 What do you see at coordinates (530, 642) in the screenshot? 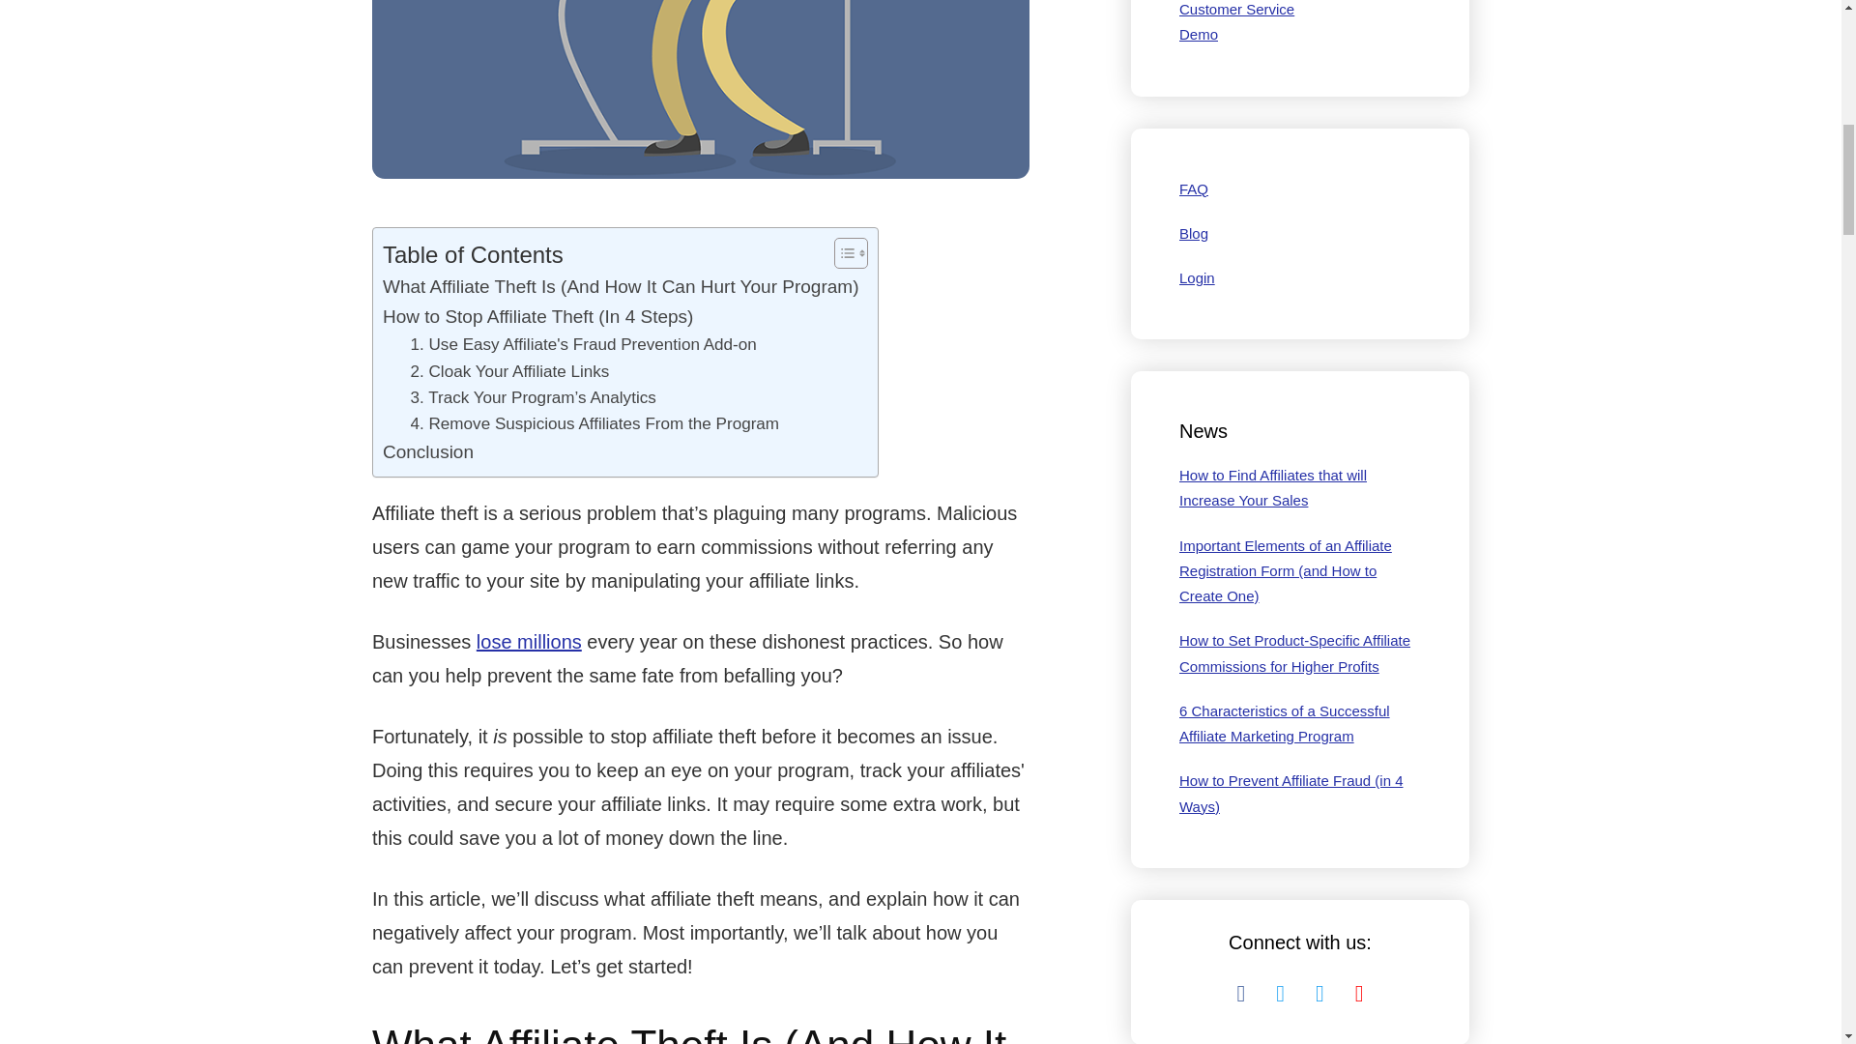
I see `lose millions` at bounding box center [530, 642].